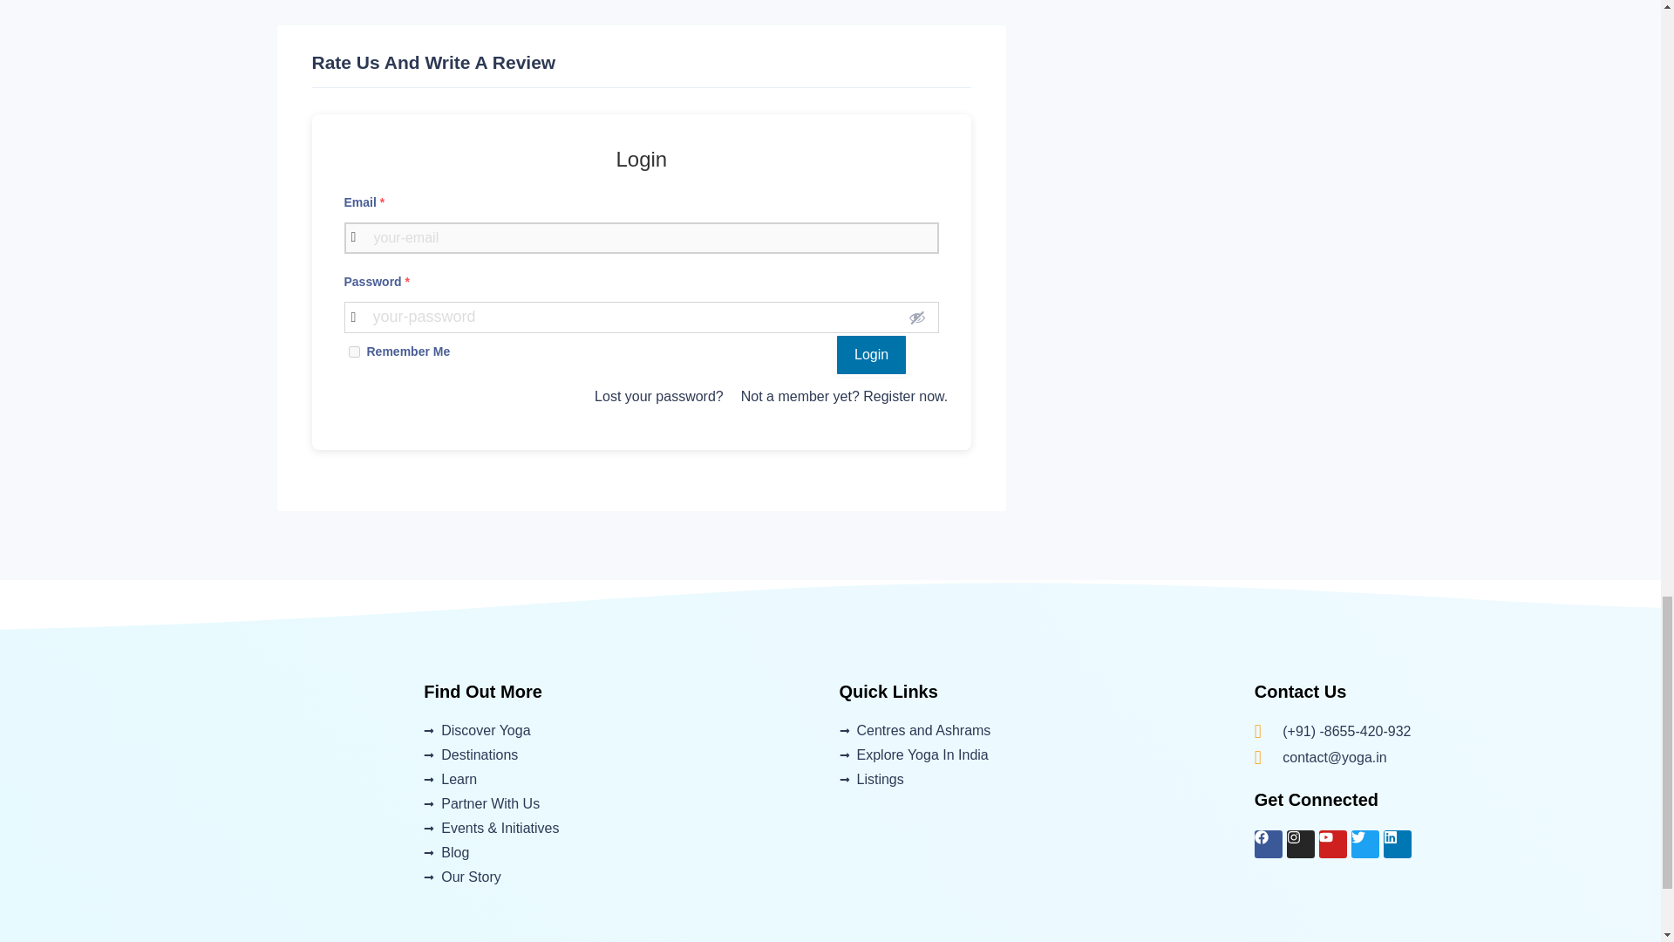  What do you see at coordinates (871, 355) in the screenshot?
I see `Login` at bounding box center [871, 355].